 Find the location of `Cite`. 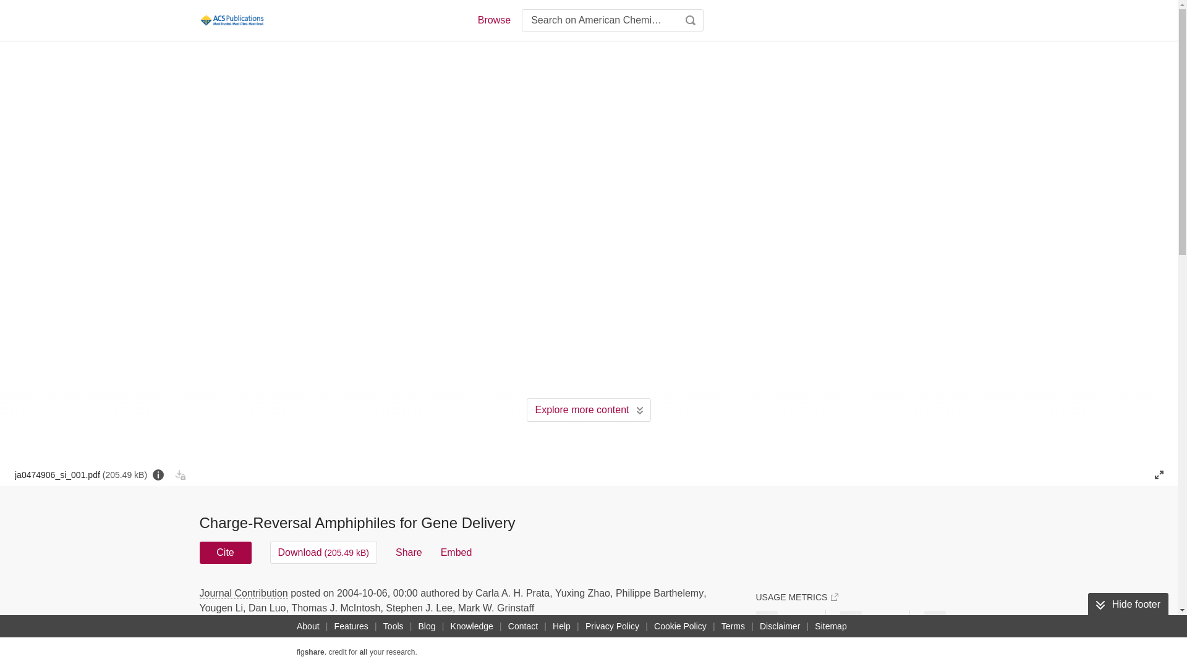

Cite is located at coordinates (225, 552).